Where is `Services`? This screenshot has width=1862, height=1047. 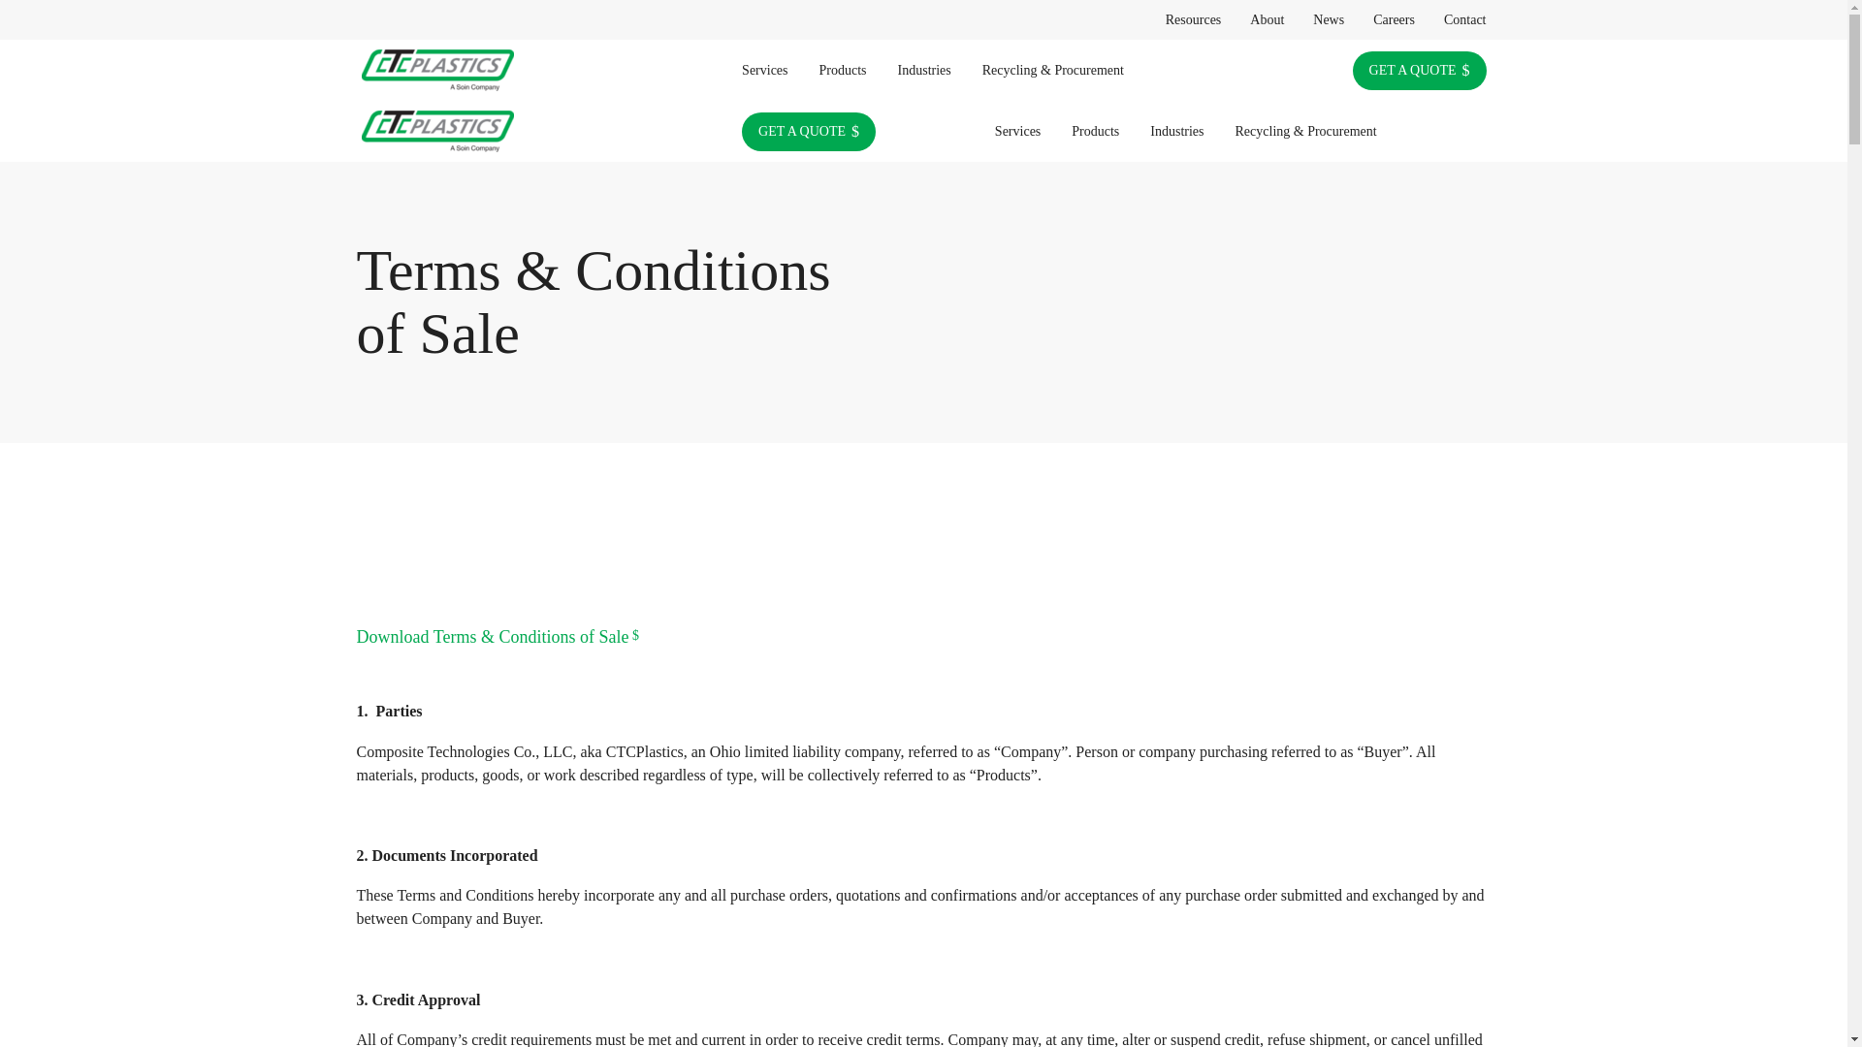
Services is located at coordinates (764, 70).